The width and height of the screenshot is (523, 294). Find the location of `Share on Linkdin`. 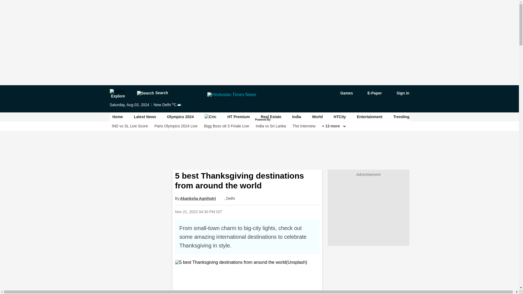

Share on Linkdin is located at coordinates (283, 212).